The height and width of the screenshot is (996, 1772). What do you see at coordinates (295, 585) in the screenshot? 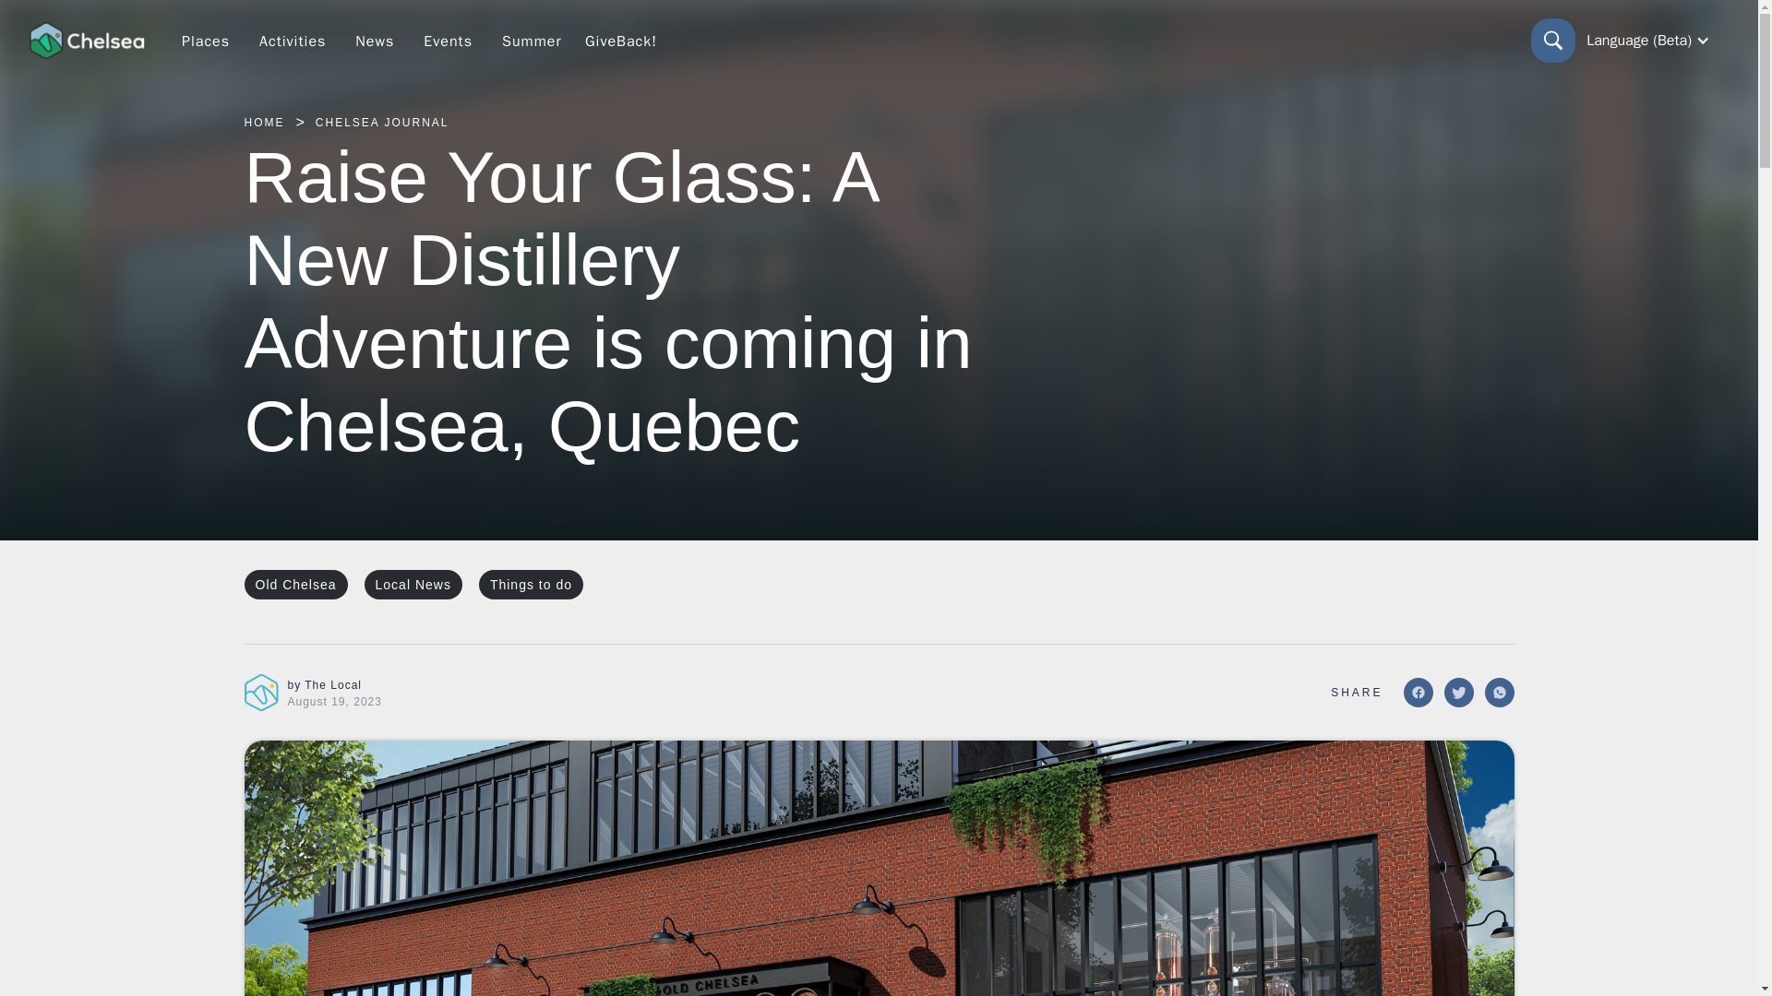
I see `Old Chelsea` at bounding box center [295, 585].